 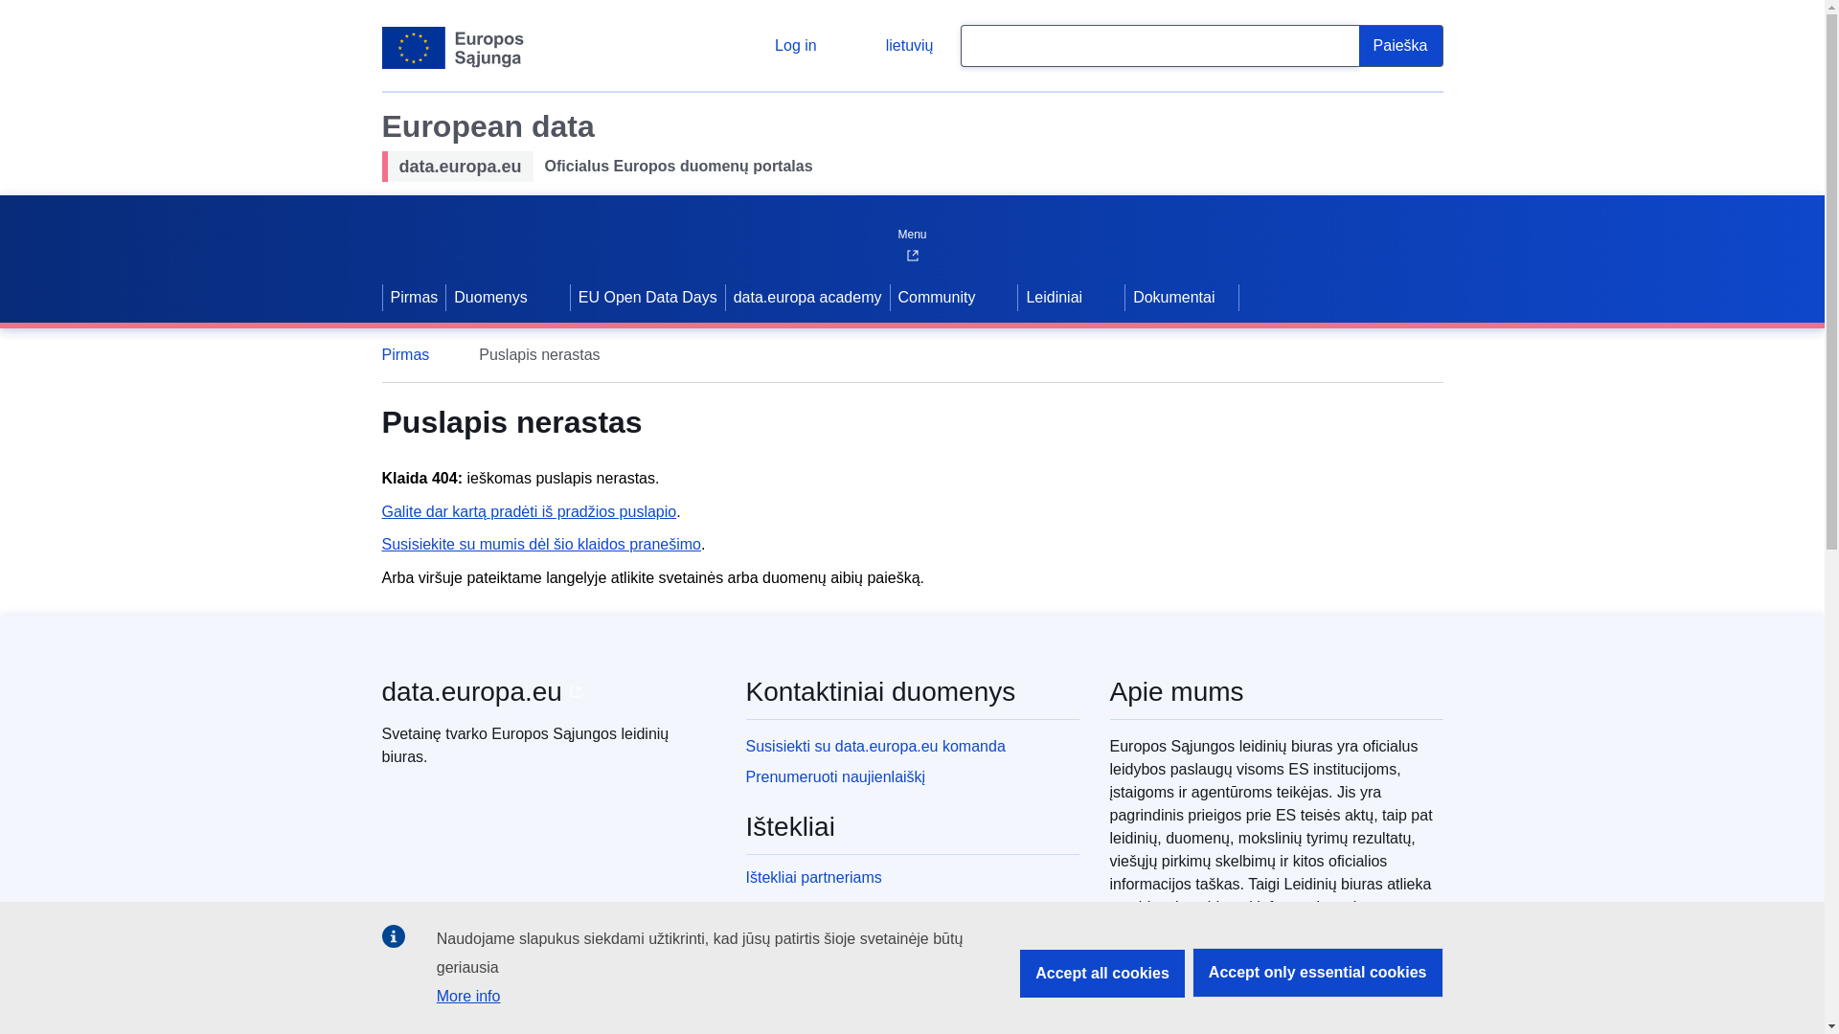 I want to click on EU Open Data Days, so click(x=647, y=297).